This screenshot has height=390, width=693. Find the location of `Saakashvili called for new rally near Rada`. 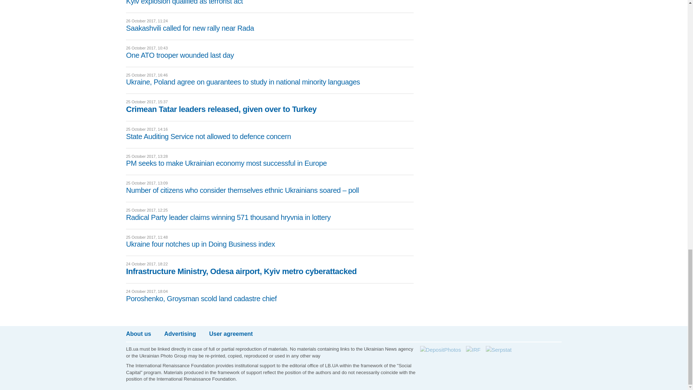

Saakashvili called for new rally near Rada is located at coordinates (190, 28).